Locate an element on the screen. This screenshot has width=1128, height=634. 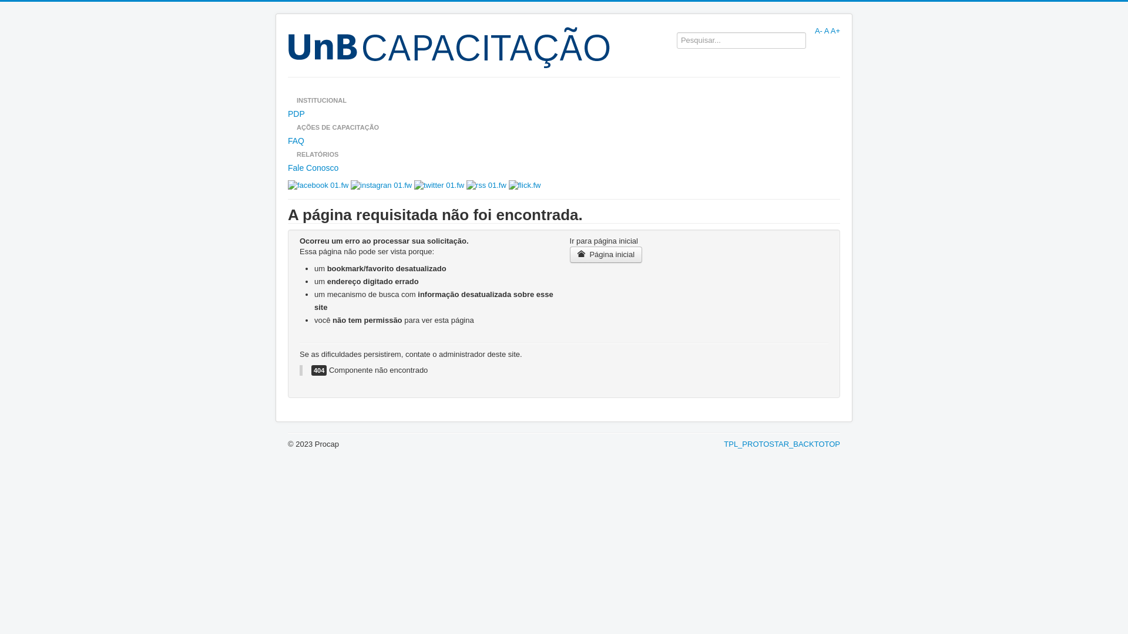
Fale Conosco is located at coordinates (564, 168).